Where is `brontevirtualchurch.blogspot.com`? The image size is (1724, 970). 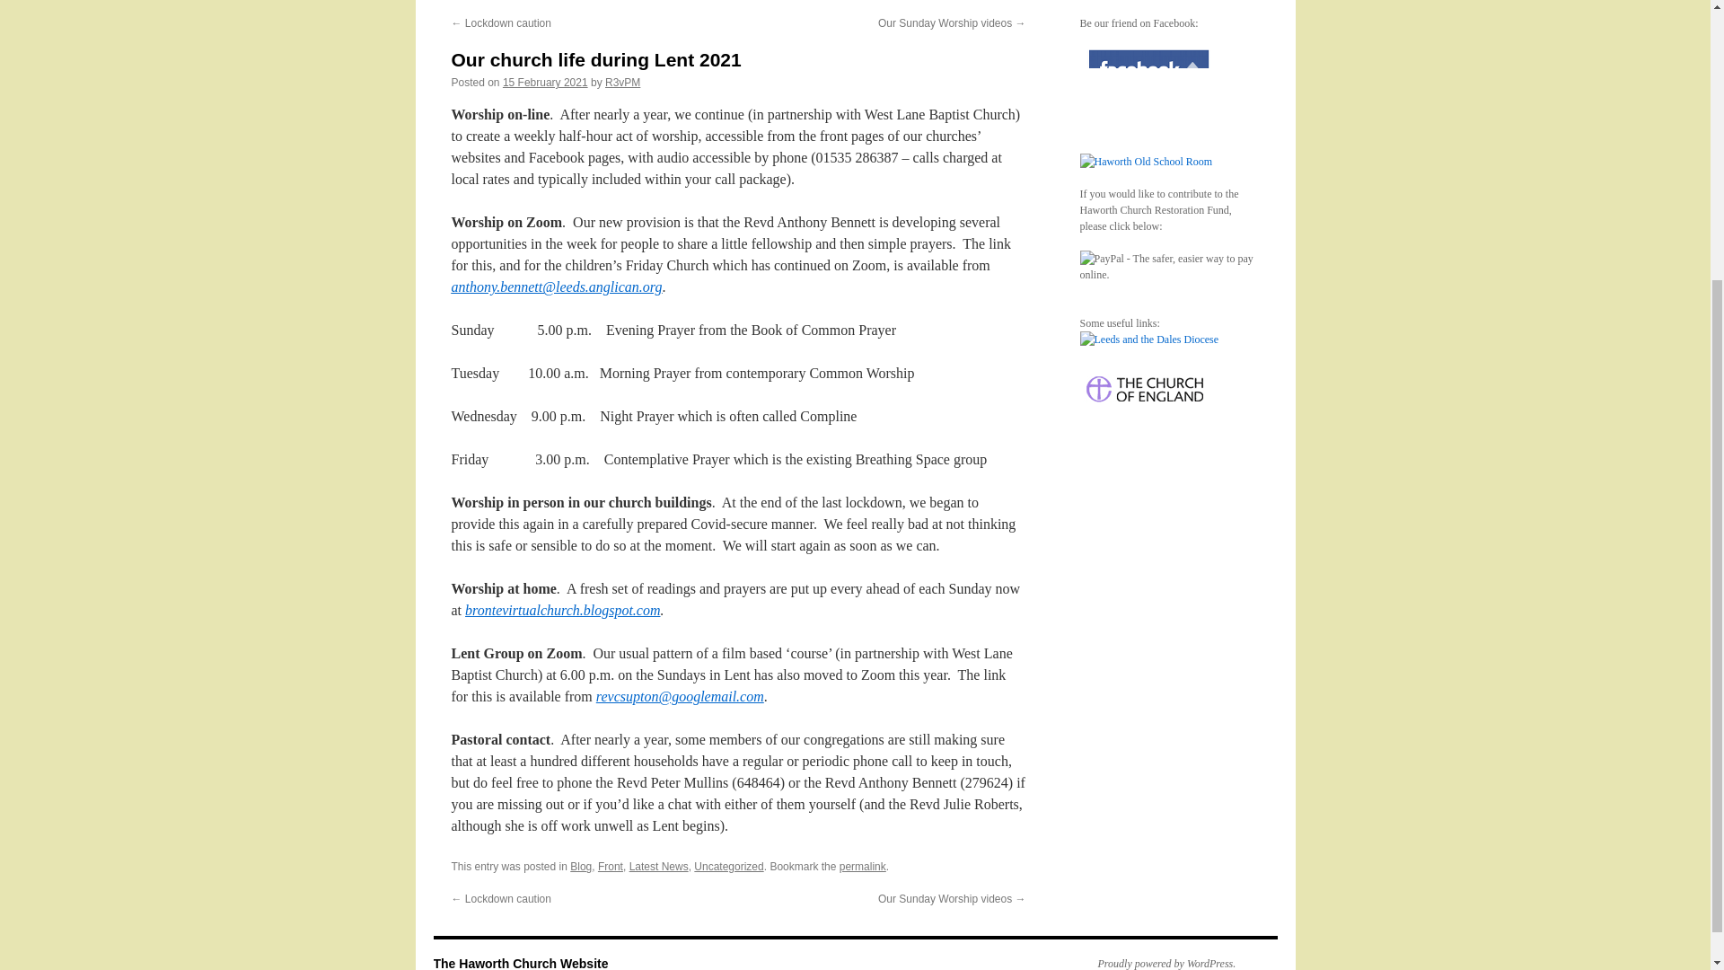
brontevirtualchurch.blogspot.com is located at coordinates (562, 609).